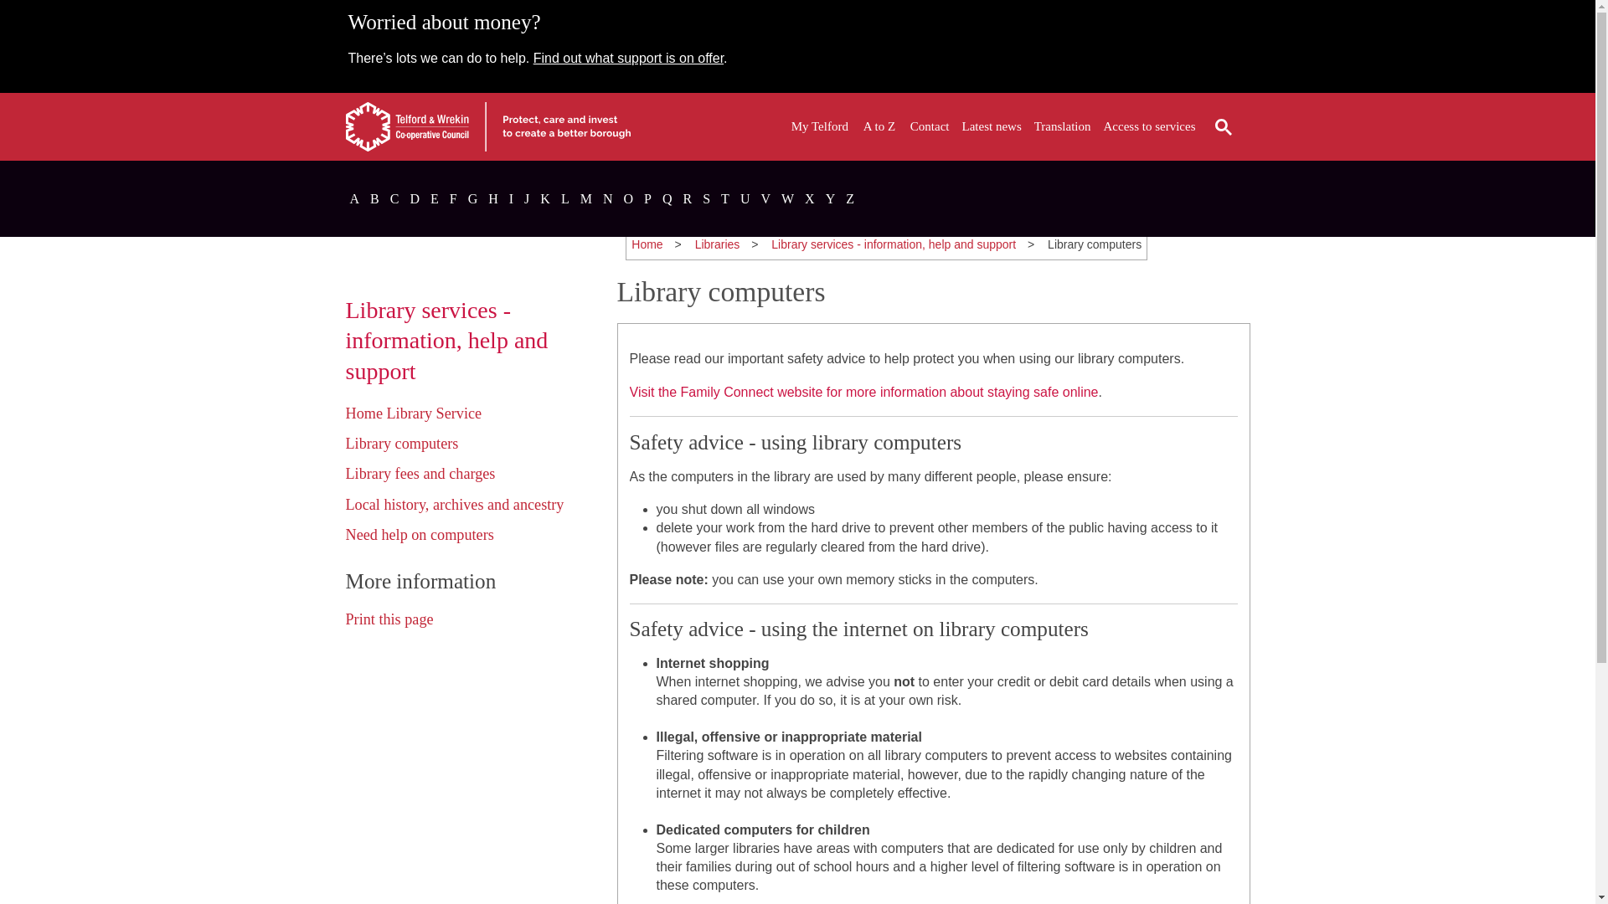  I want to click on Search, so click(1223, 127).